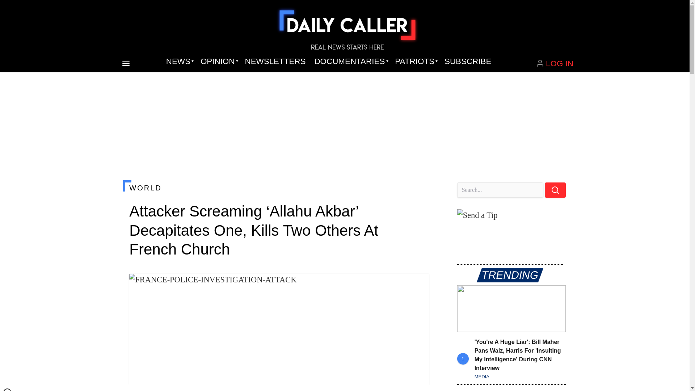 The image size is (695, 391). I want to click on Close window, so click(7, 390).